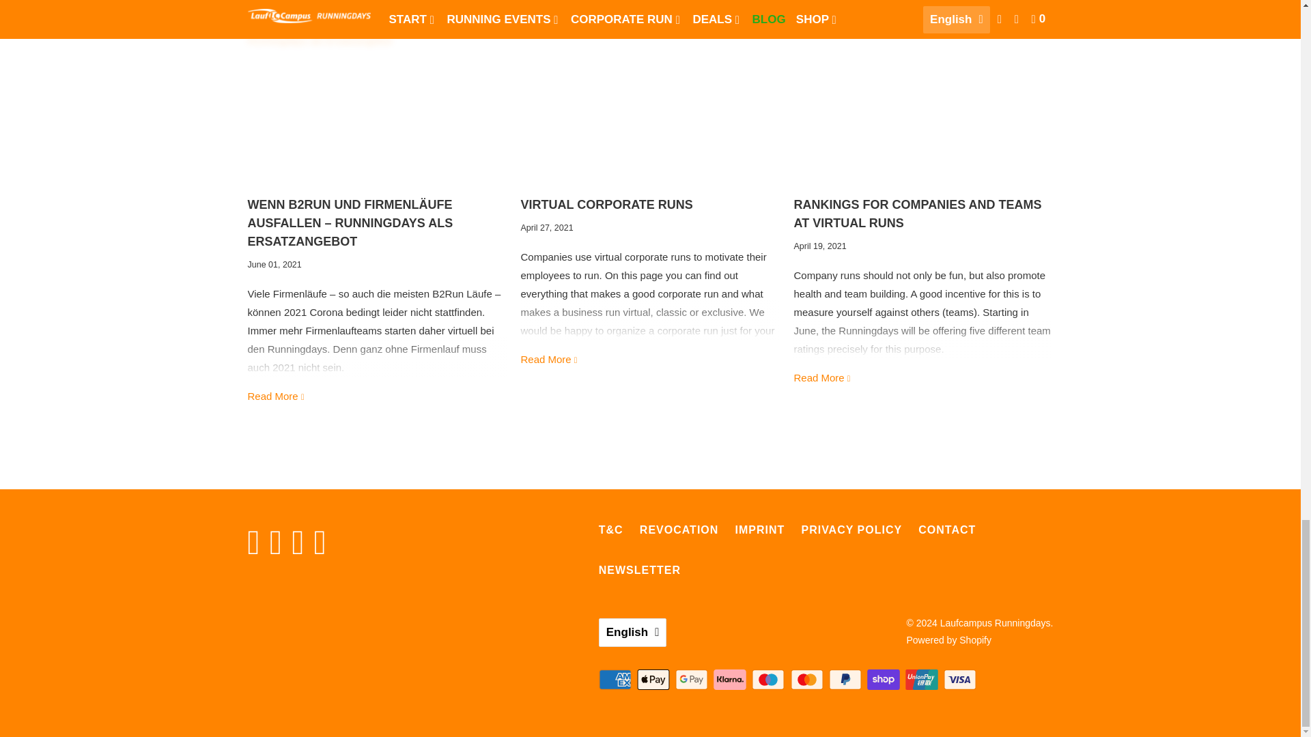  I want to click on American Express, so click(617, 679).